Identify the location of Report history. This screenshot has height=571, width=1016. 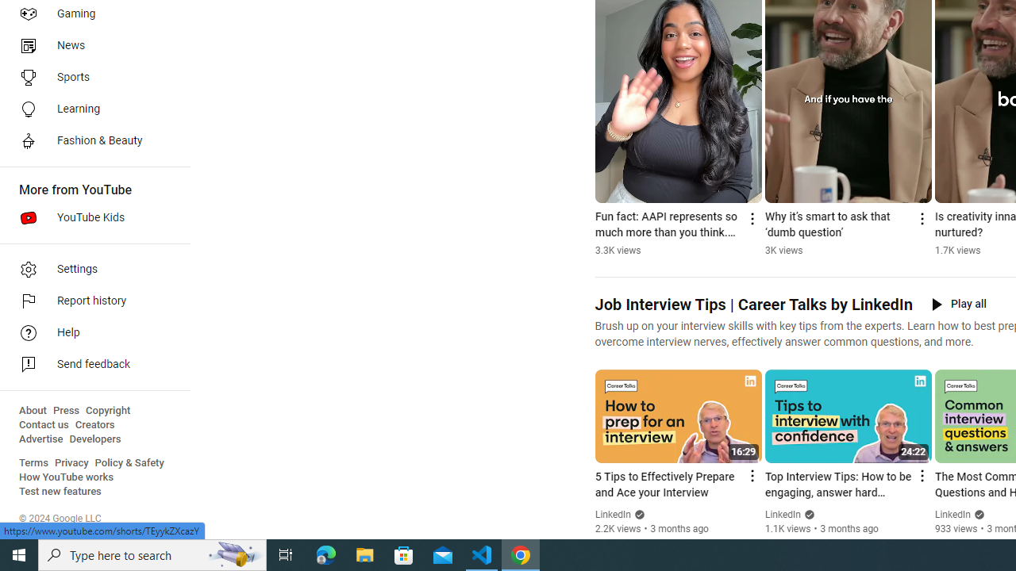
(90, 301).